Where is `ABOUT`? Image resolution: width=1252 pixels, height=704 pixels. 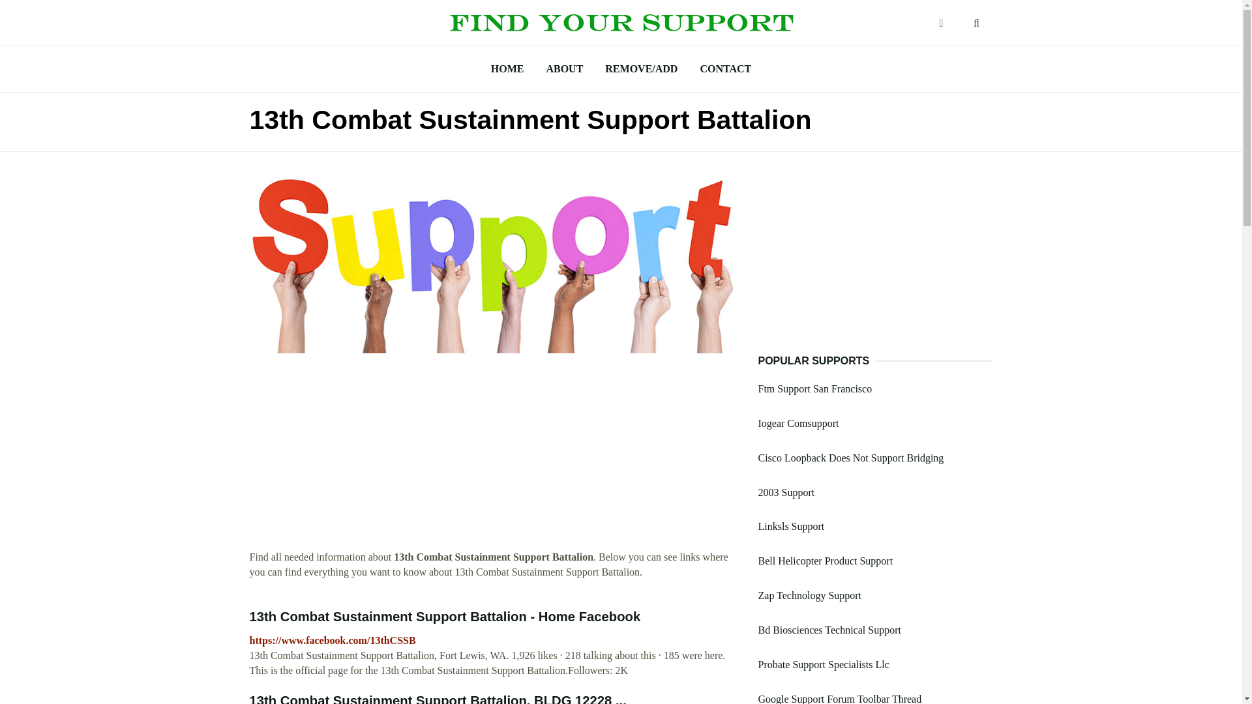
ABOUT is located at coordinates (563, 69).